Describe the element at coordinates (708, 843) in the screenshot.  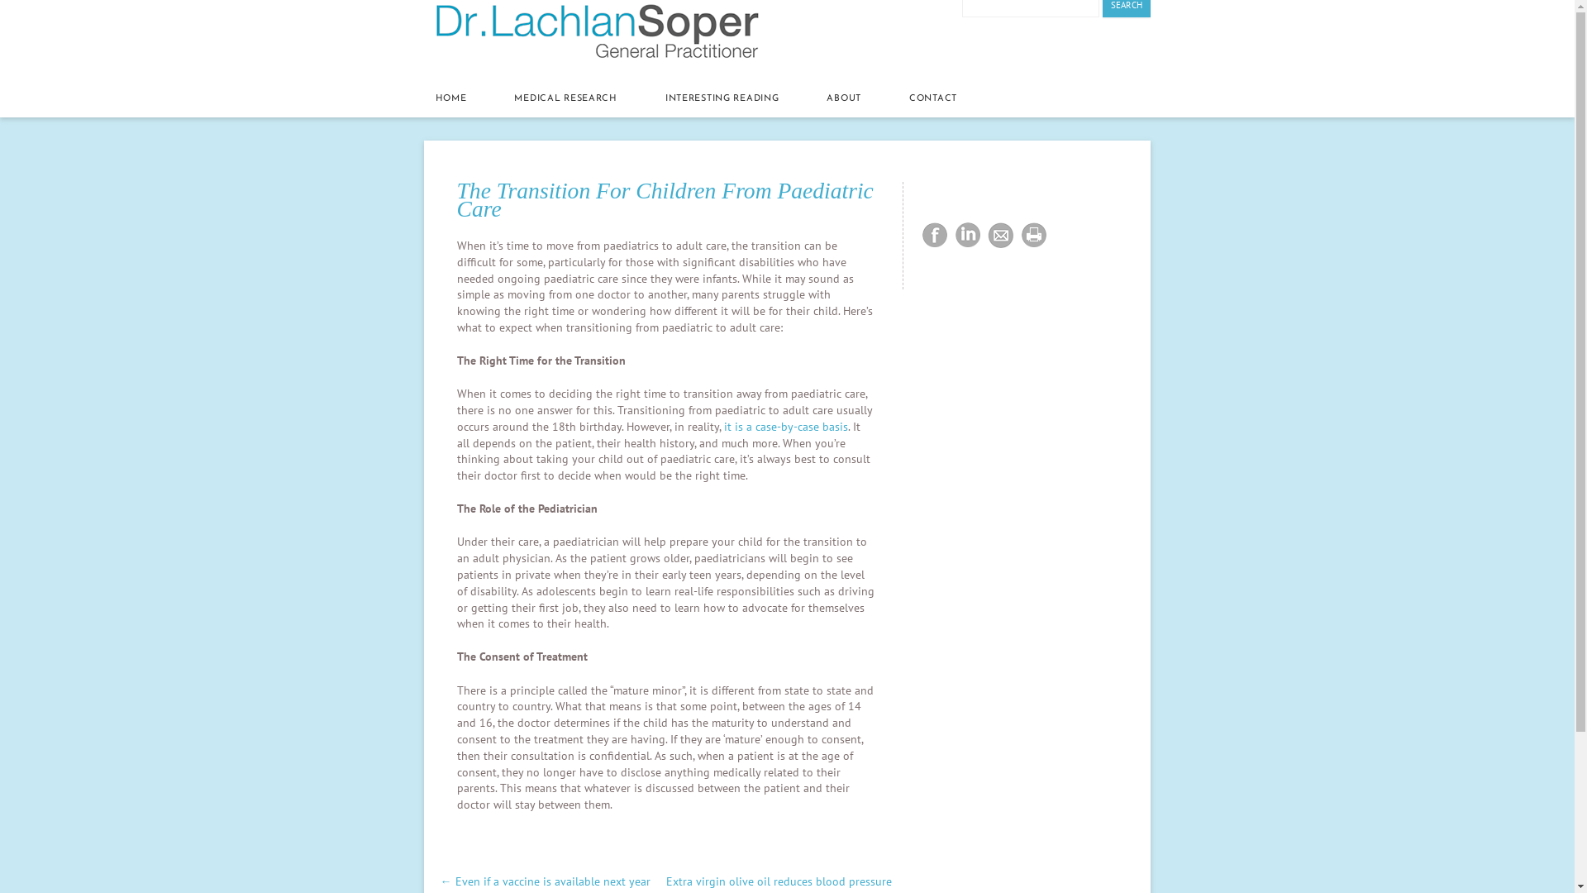
I see `August 28, 2020` at that location.